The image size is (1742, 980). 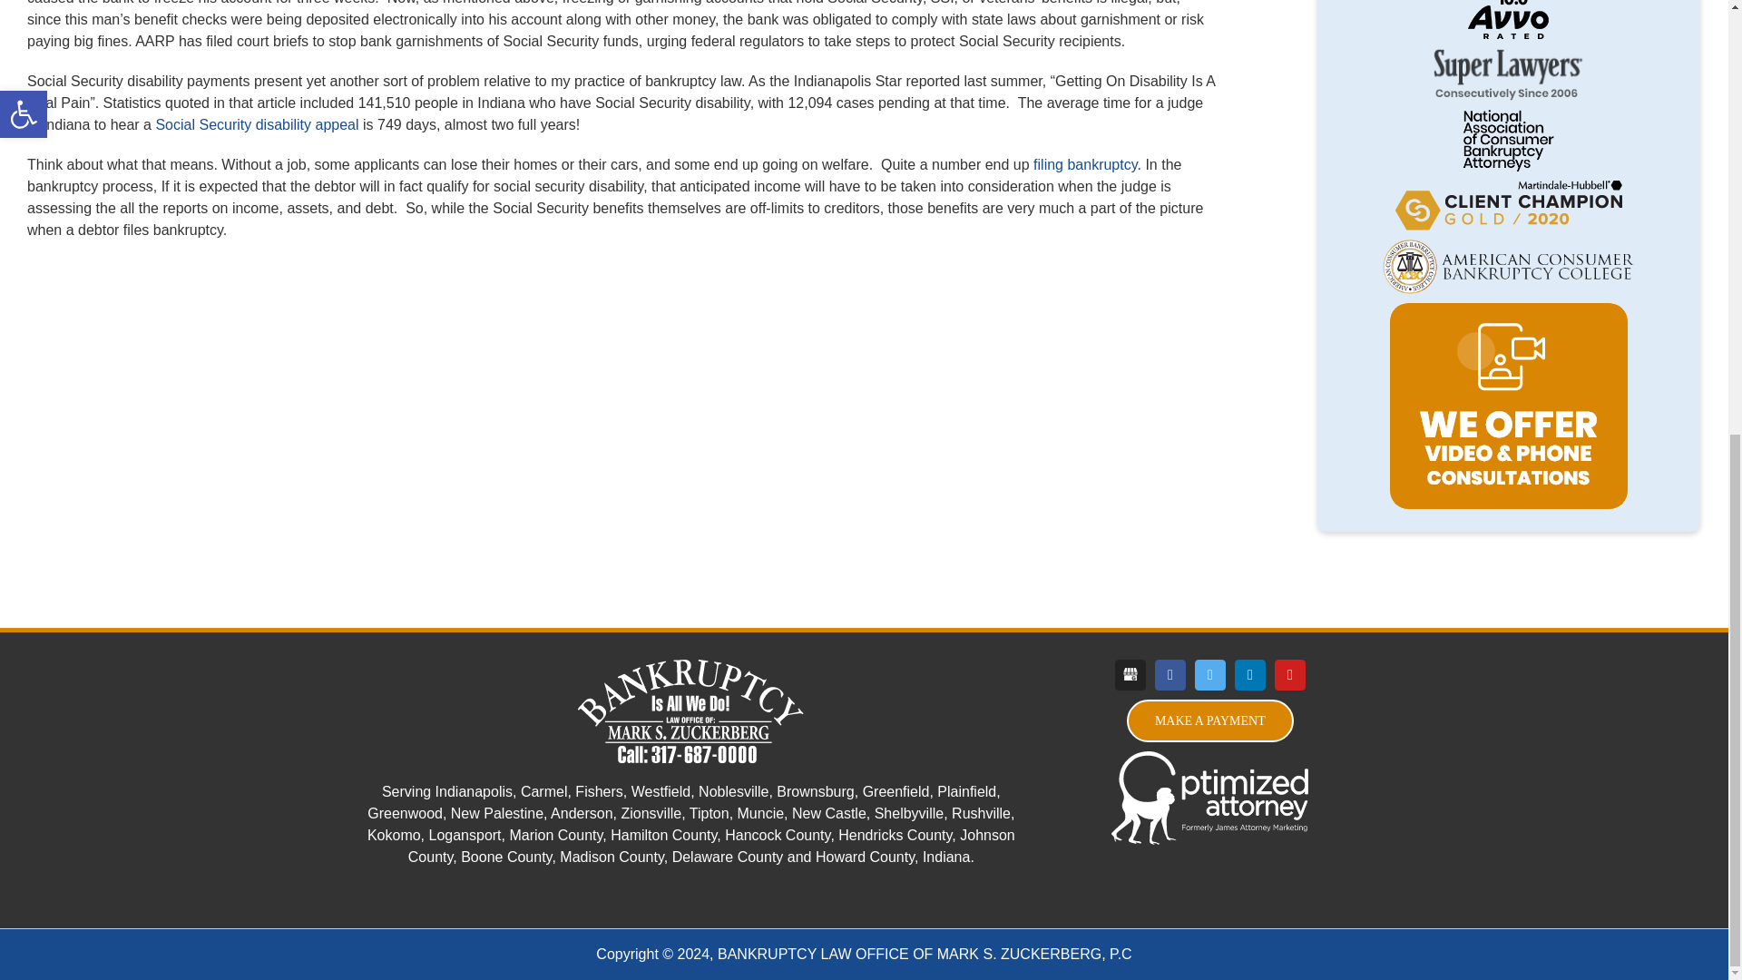 I want to click on Facebook, so click(x=1170, y=675).